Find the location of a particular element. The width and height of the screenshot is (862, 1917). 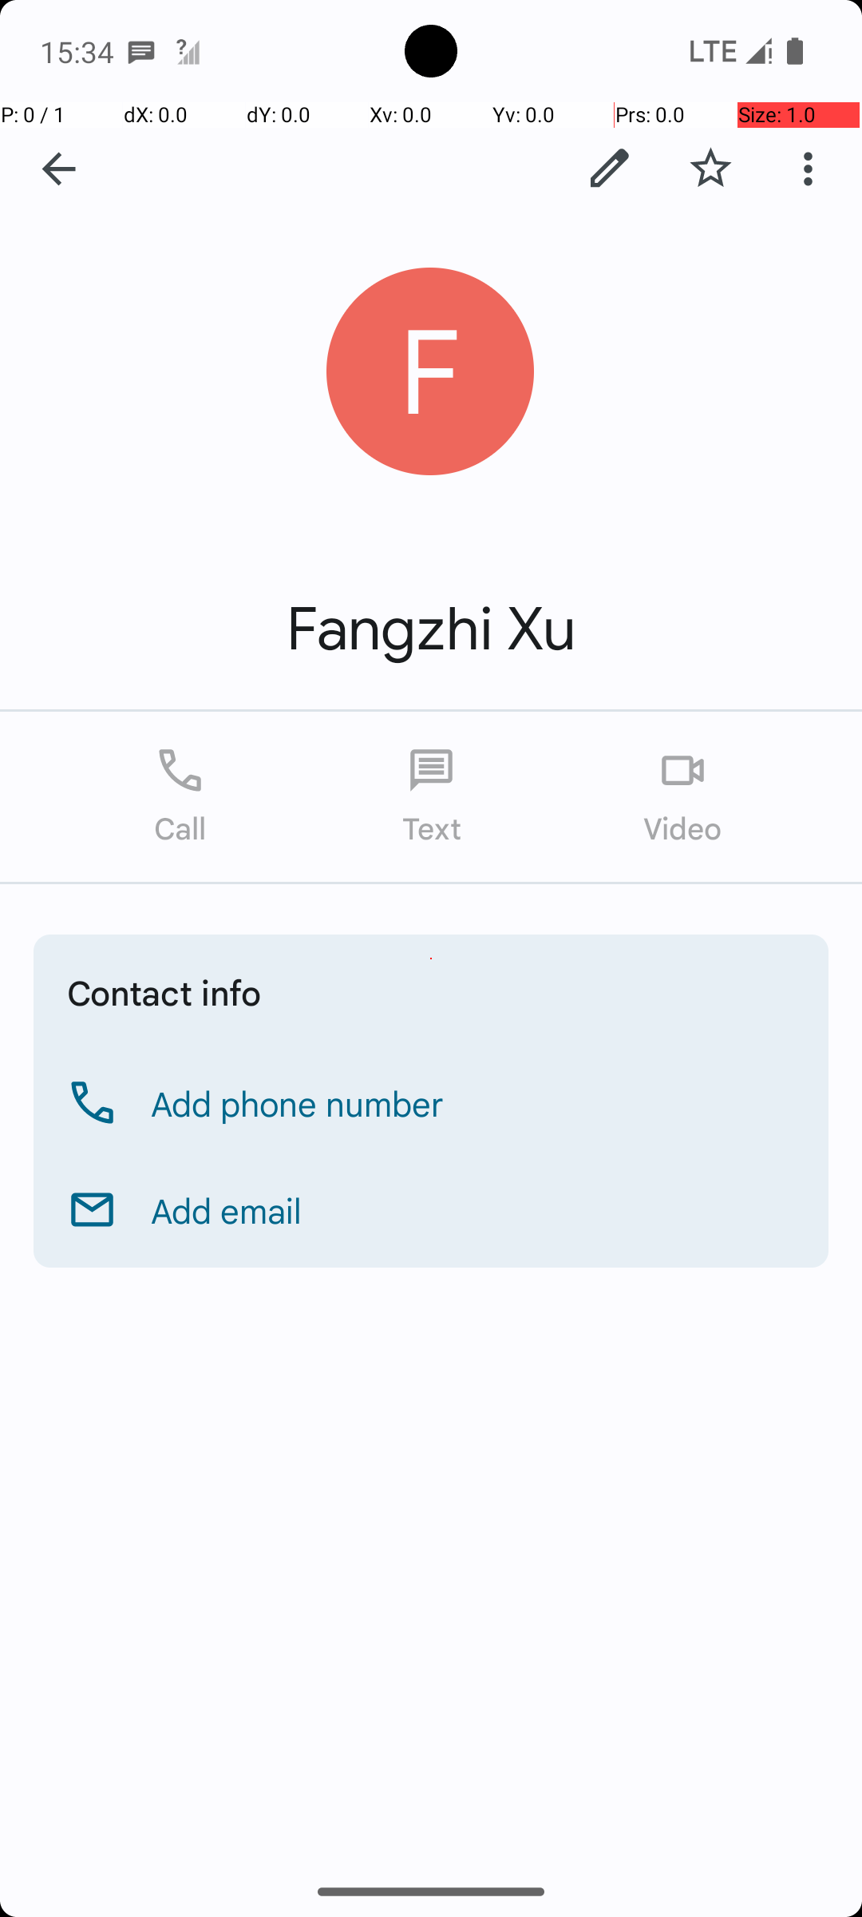

Contact photo is located at coordinates (431, 372).